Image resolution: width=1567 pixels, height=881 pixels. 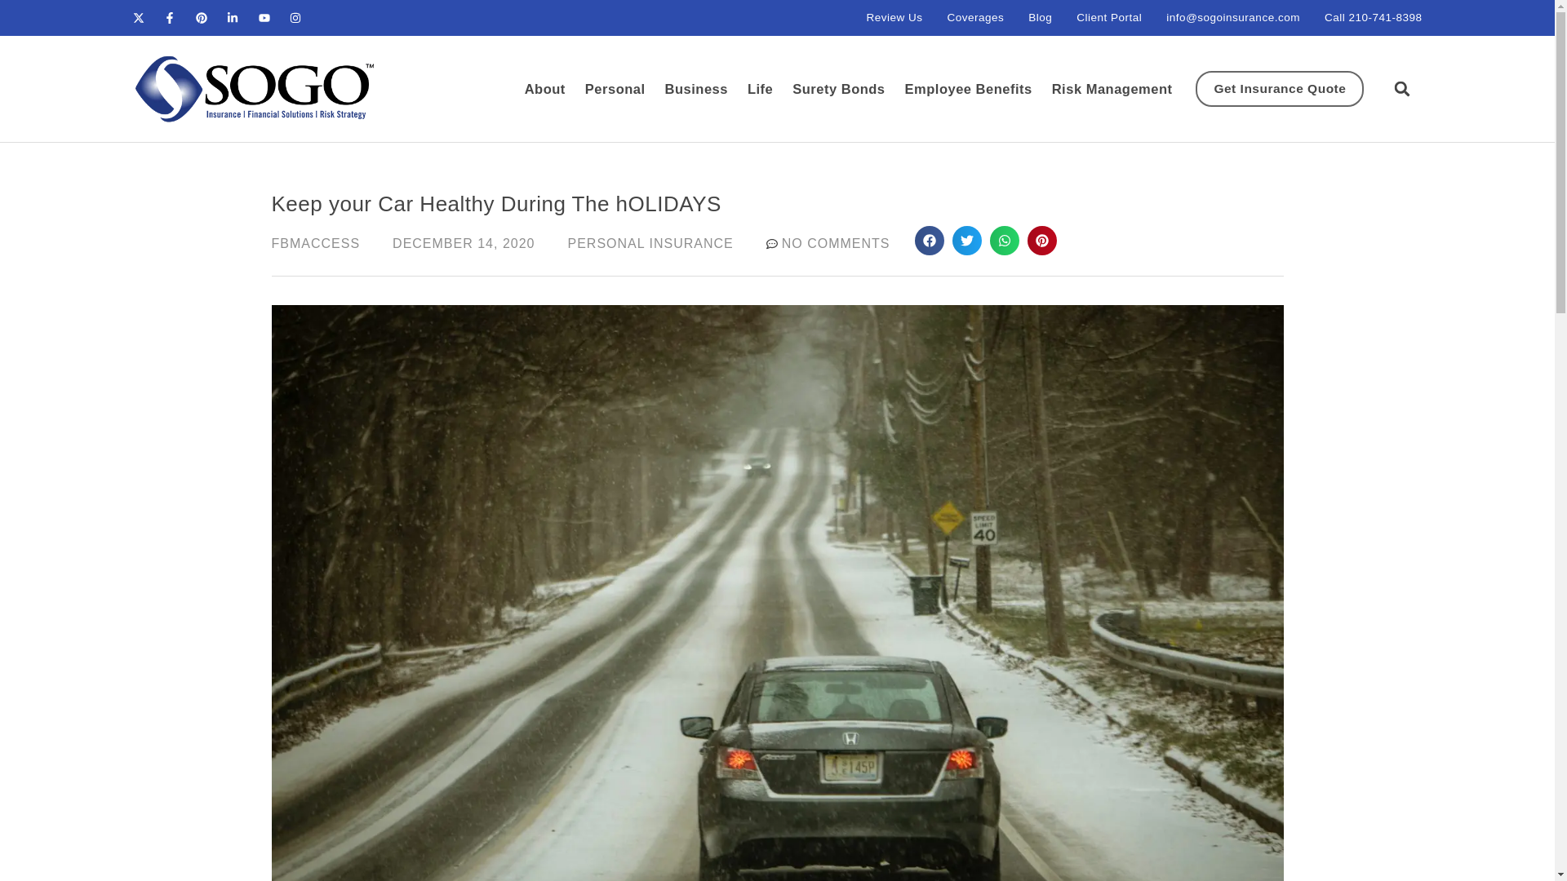 I want to click on Life, so click(x=759, y=88).